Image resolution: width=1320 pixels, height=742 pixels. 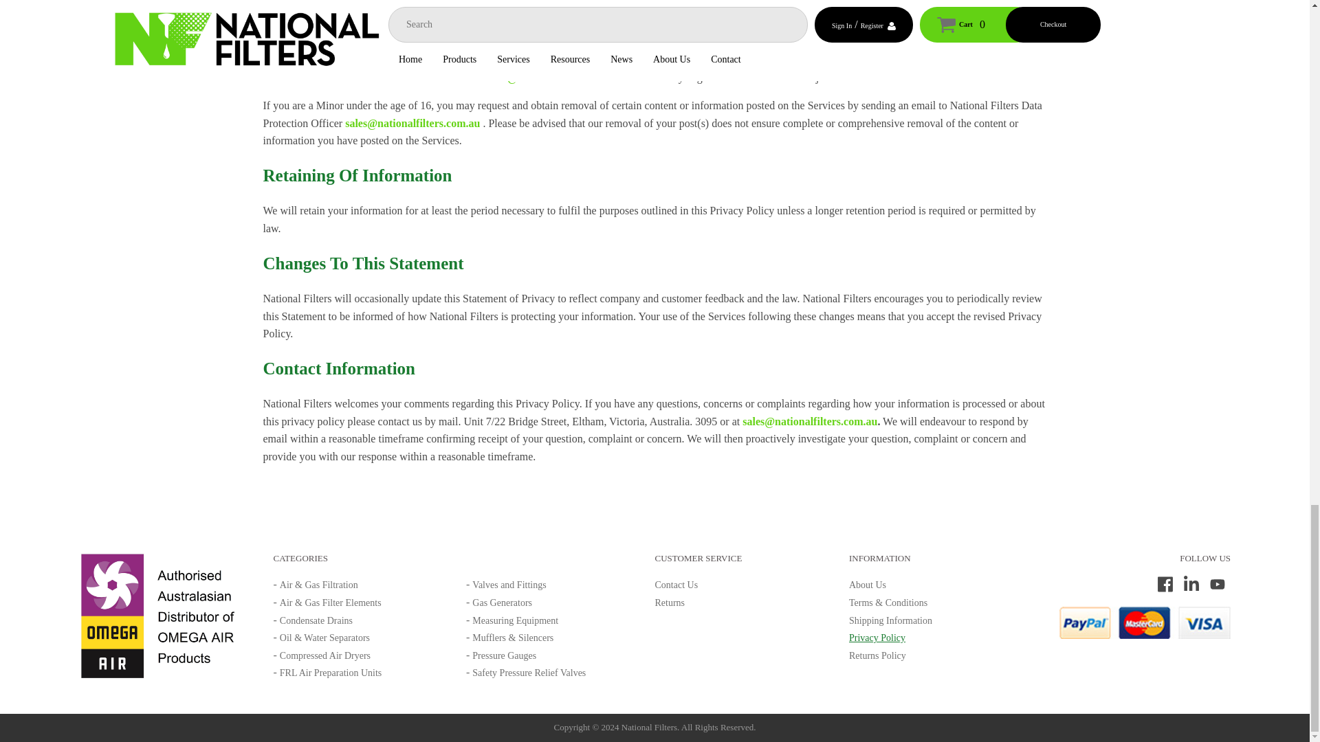 What do you see at coordinates (330, 673) in the screenshot?
I see `FRL Air Preparation Units` at bounding box center [330, 673].